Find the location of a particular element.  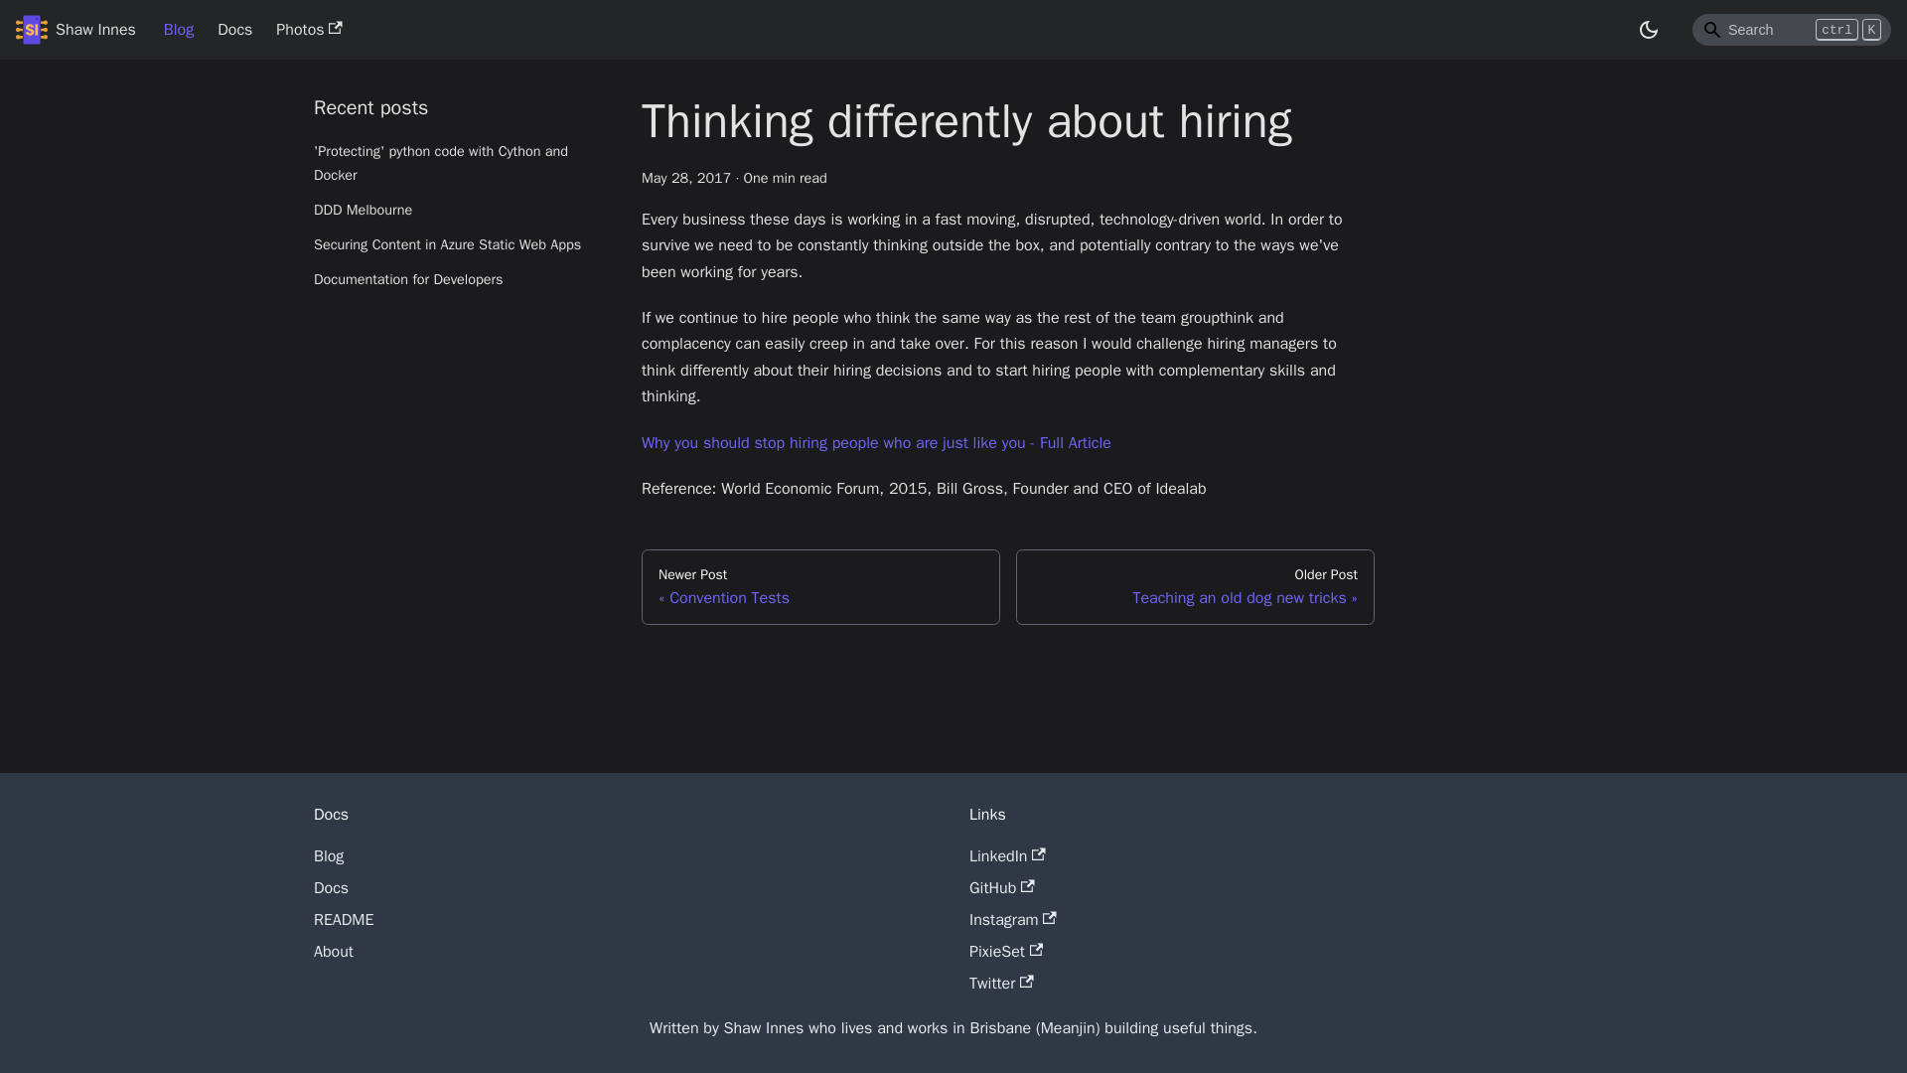

Shaw Innes is located at coordinates (75, 30).